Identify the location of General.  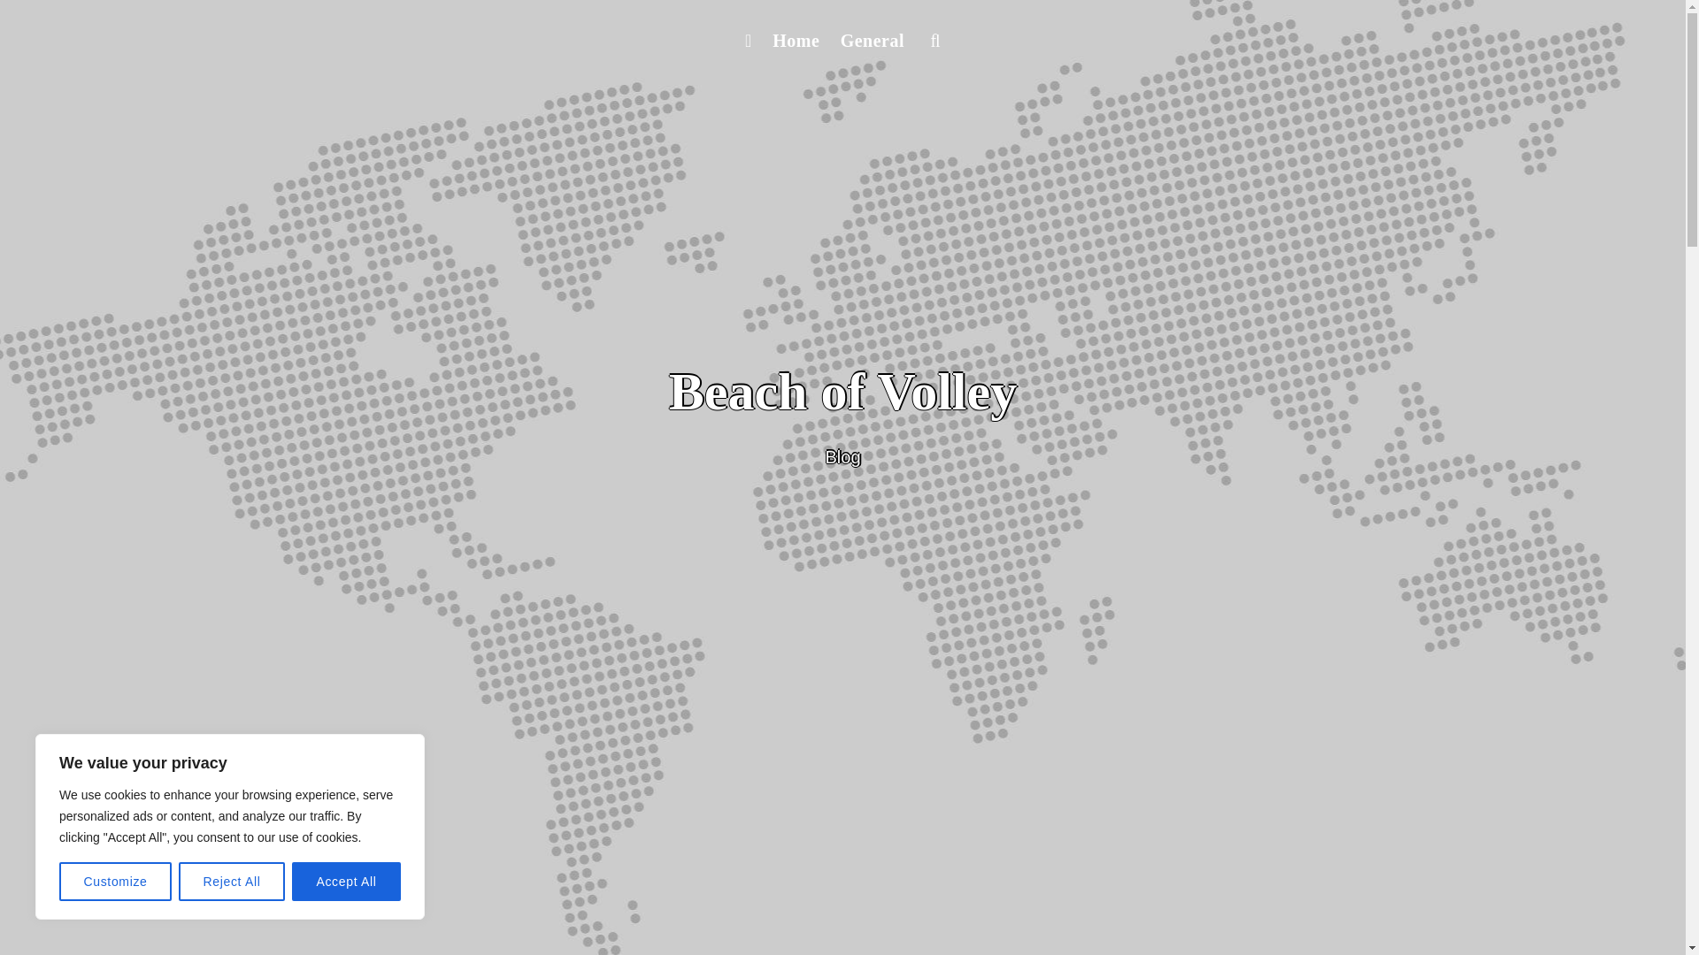
(873, 41).